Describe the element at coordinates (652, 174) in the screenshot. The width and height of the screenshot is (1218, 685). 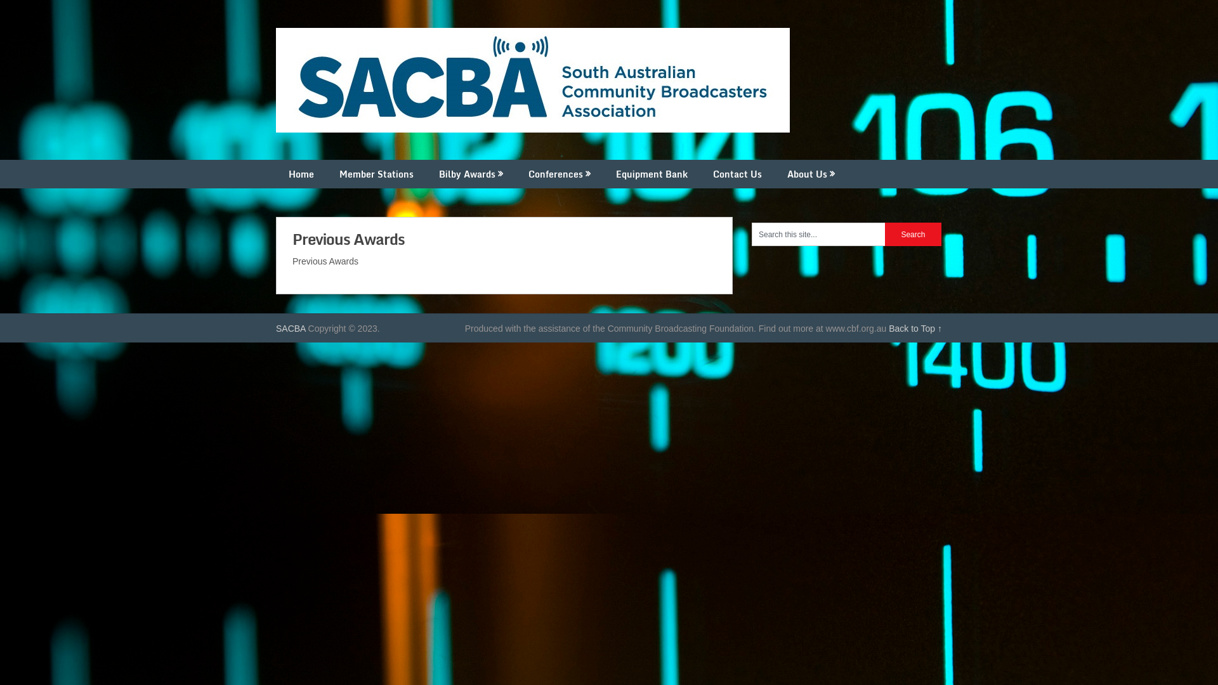
I see `Equipment Bank` at that location.